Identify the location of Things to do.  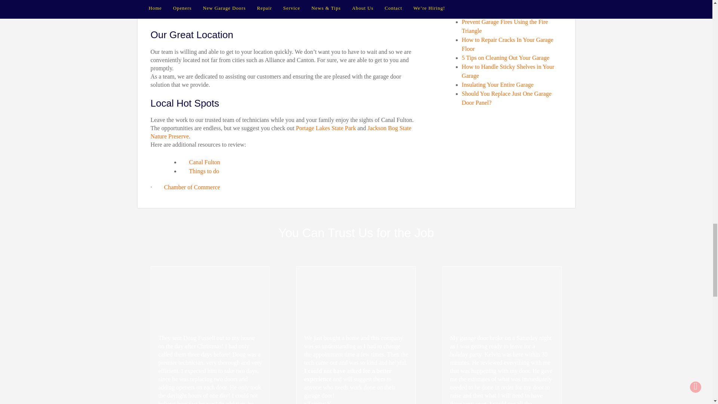
(203, 171).